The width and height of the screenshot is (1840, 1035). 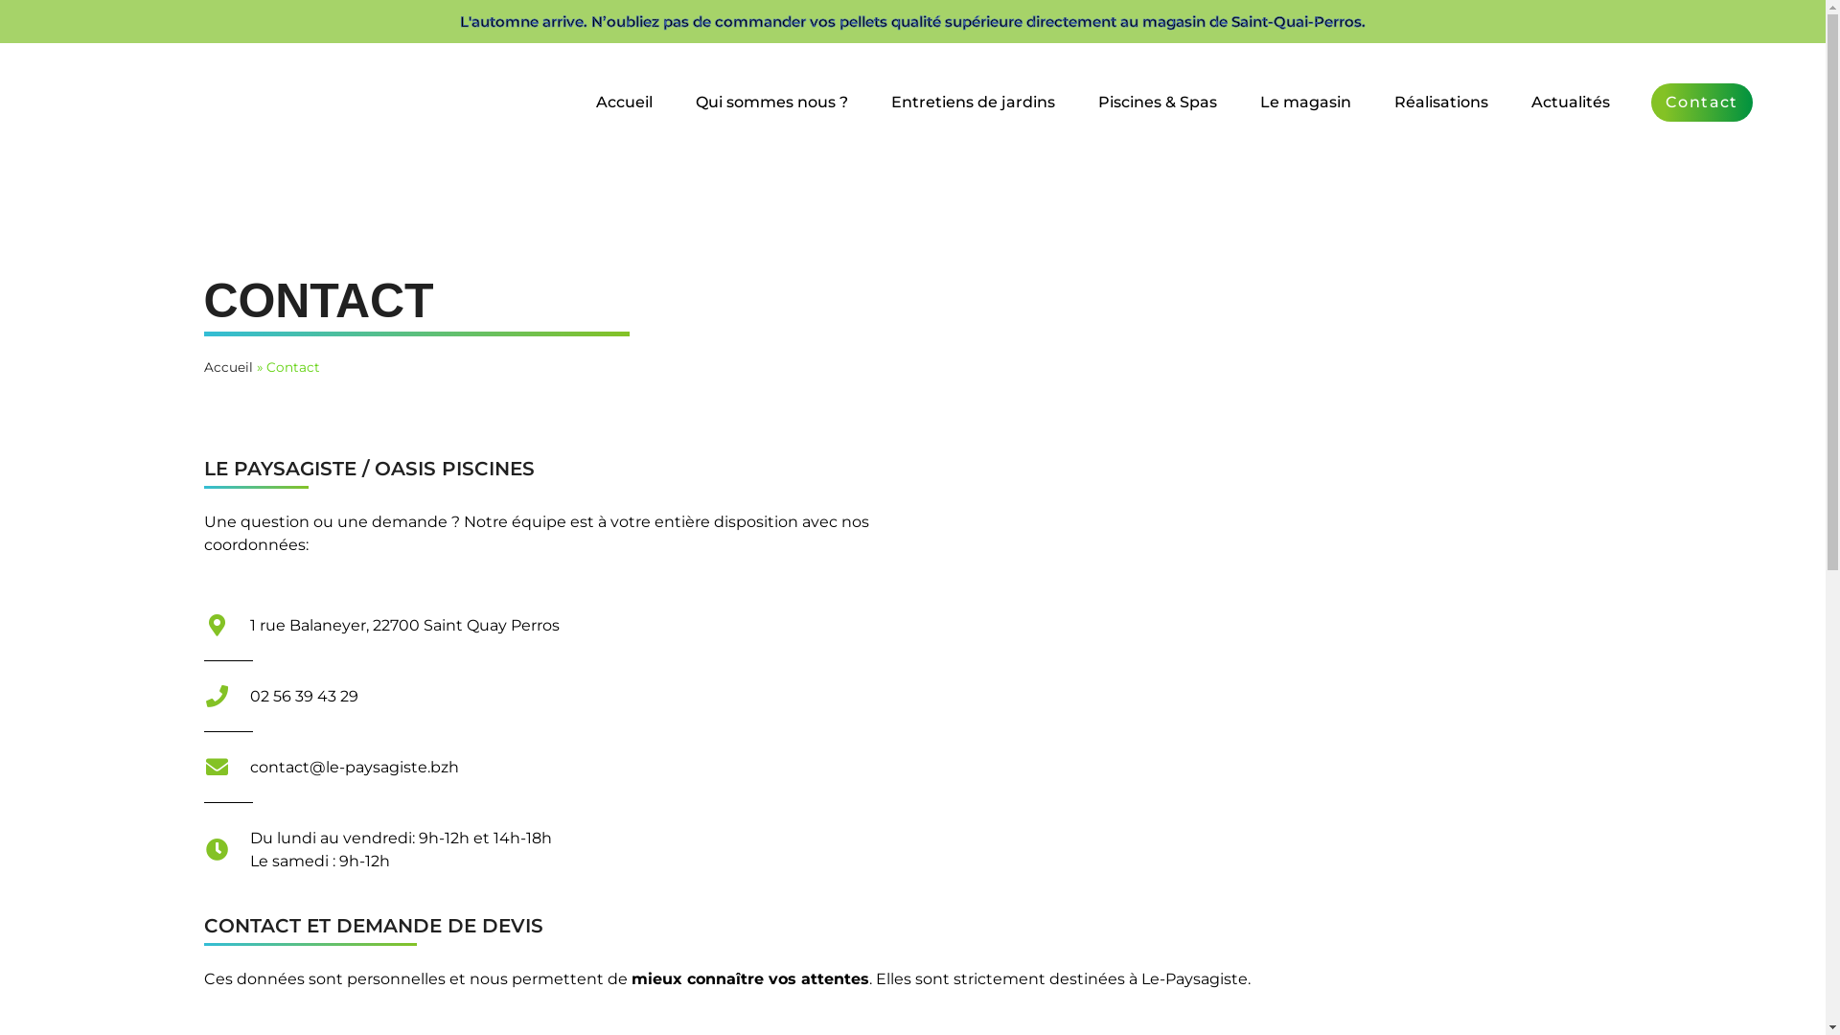 What do you see at coordinates (772, 103) in the screenshot?
I see `Qui sommes nous ?` at bounding box center [772, 103].